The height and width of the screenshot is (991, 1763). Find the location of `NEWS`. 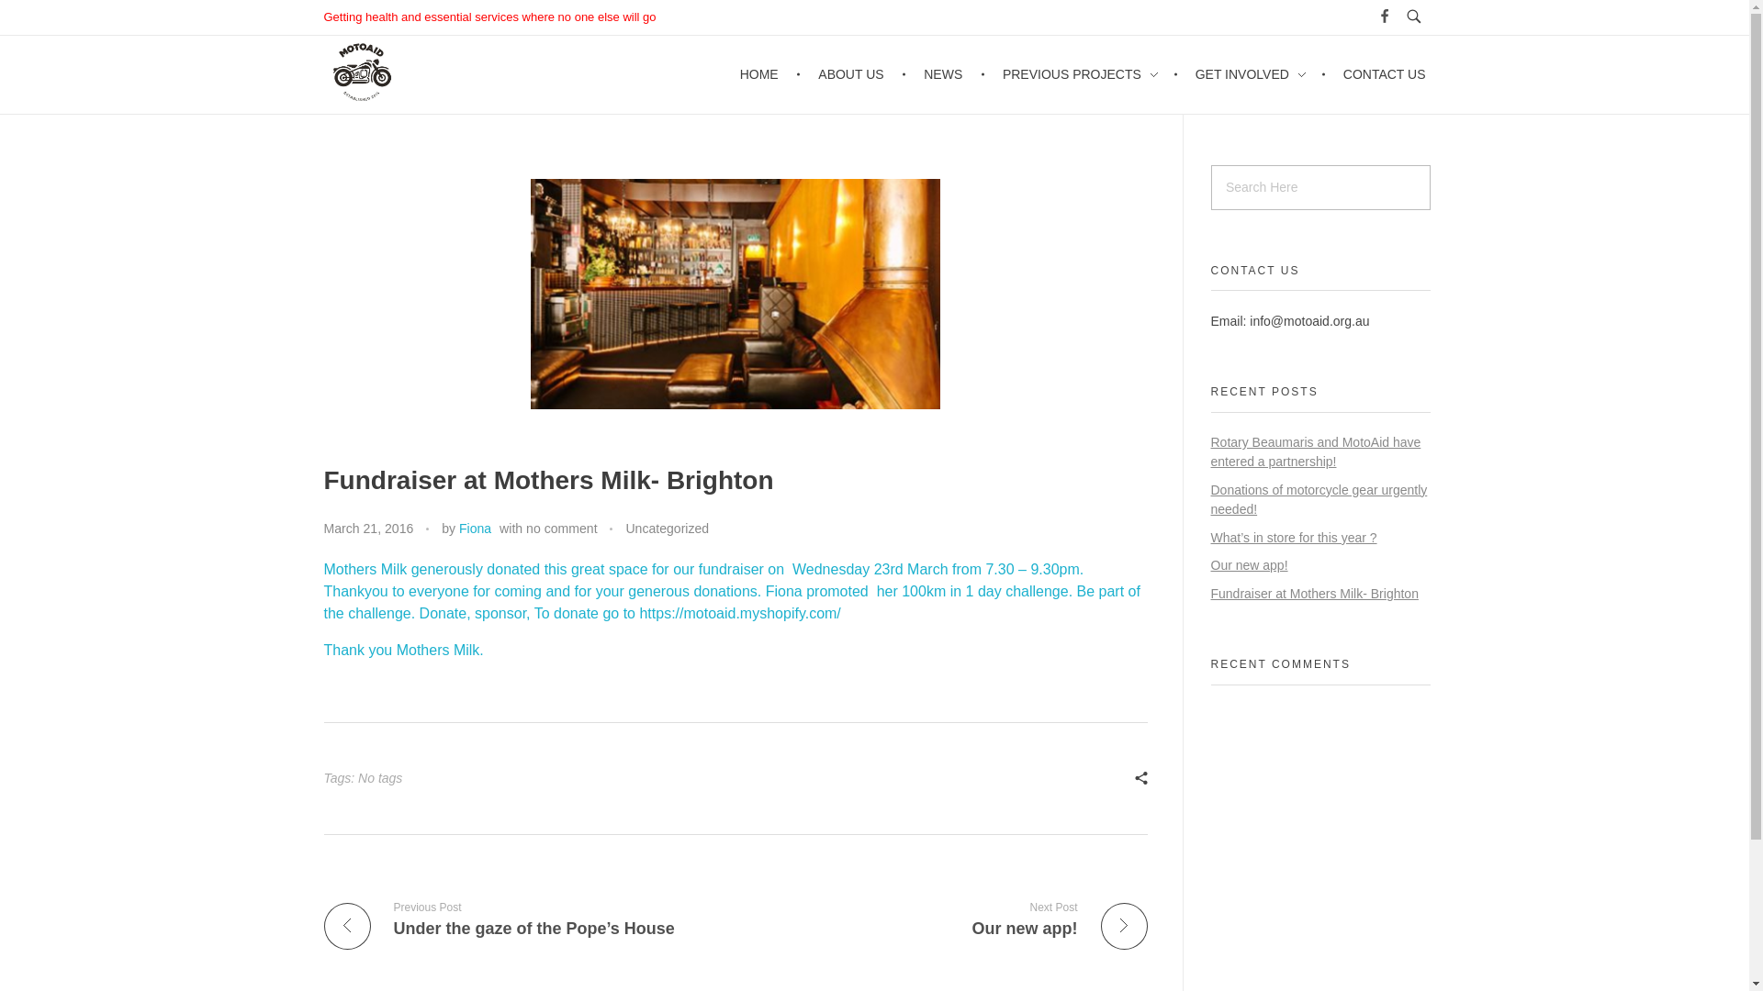

NEWS is located at coordinates (946, 74).